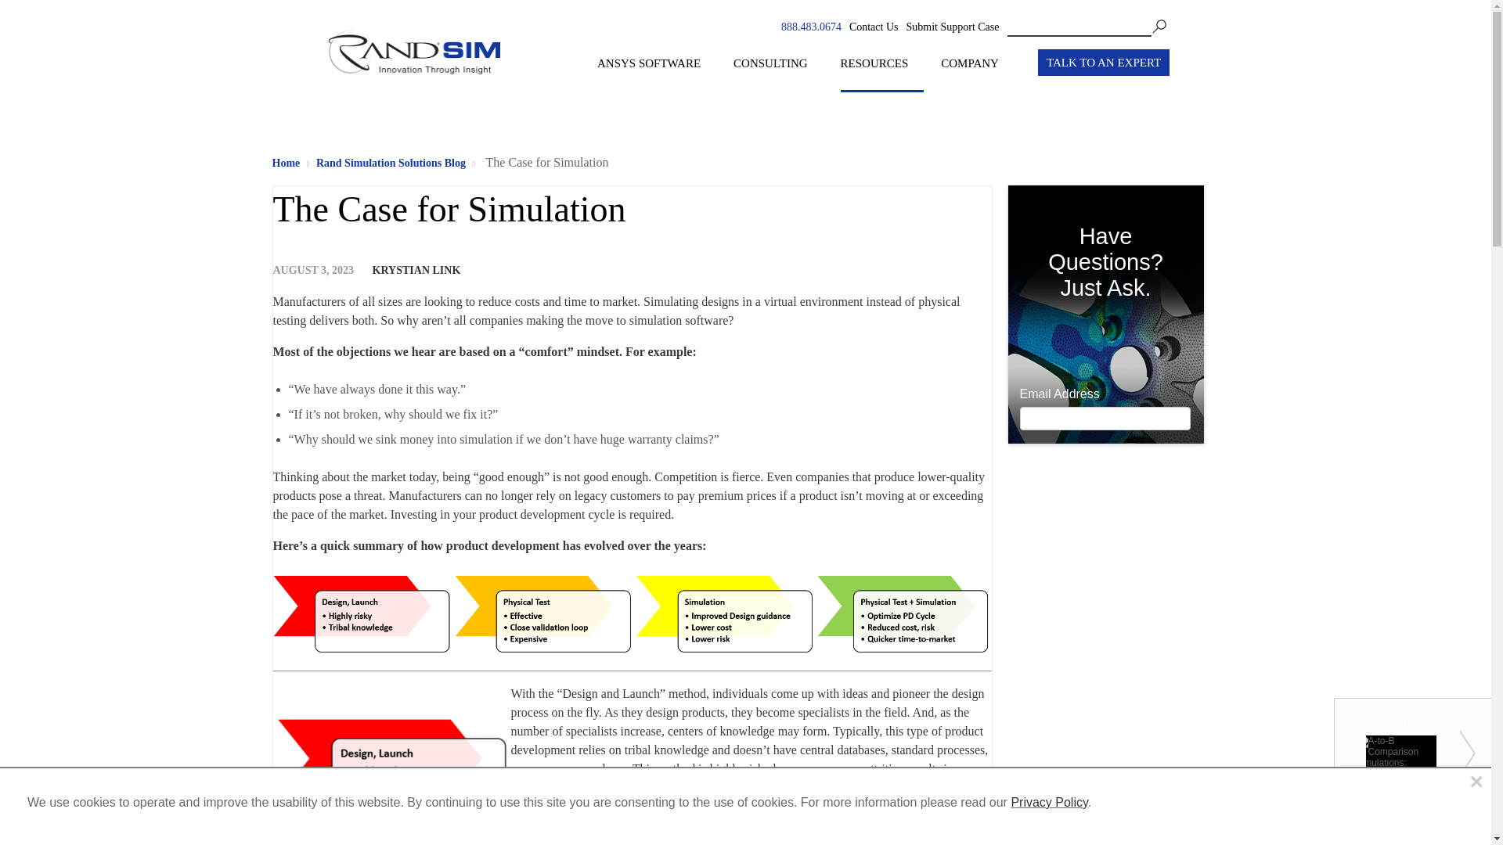 The image size is (1503, 845). What do you see at coordinates (874, 27) in the screenshot?
I see `Contact Us` at bounding box center [874, 27].